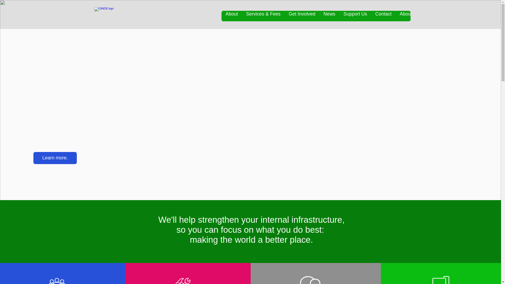  I want to click on News, so click(329, 16).